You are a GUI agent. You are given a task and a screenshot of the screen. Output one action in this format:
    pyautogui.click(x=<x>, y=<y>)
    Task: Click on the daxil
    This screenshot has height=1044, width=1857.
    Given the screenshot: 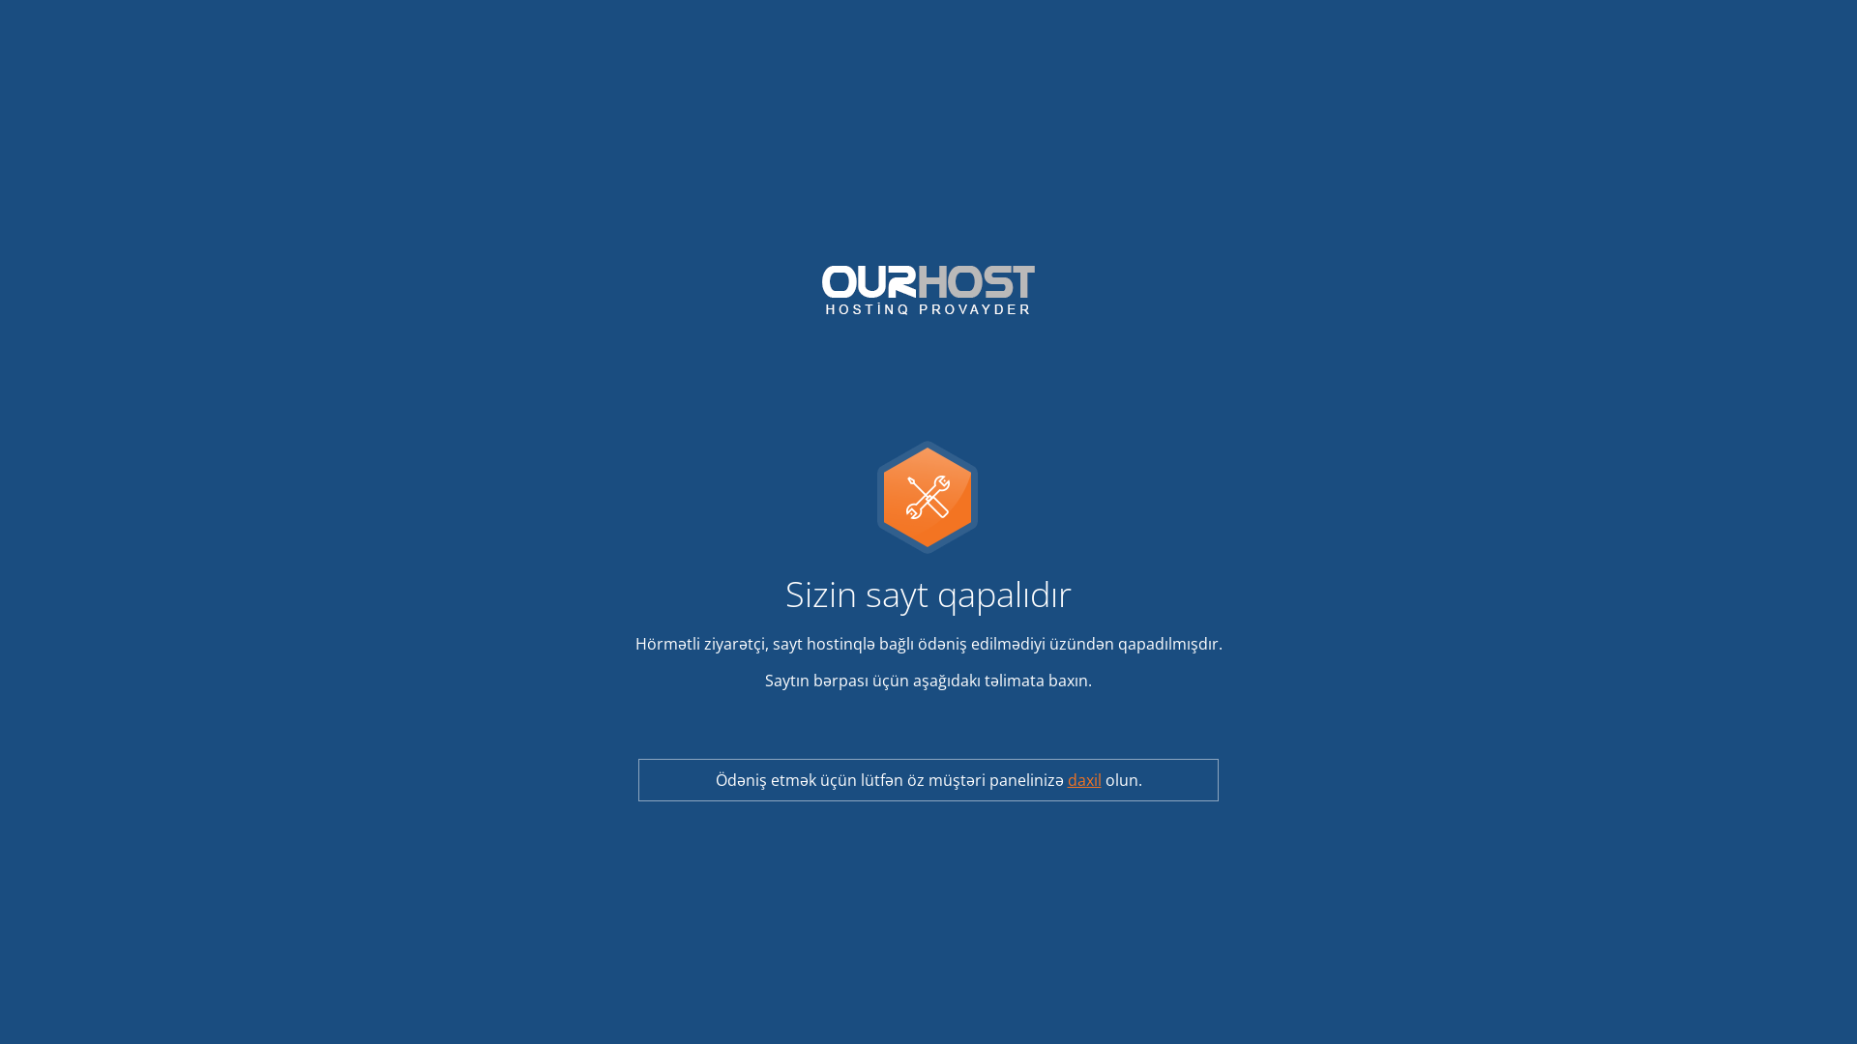 What is the action you would take?
    pyautogui.click(x=1085, y=780)
    